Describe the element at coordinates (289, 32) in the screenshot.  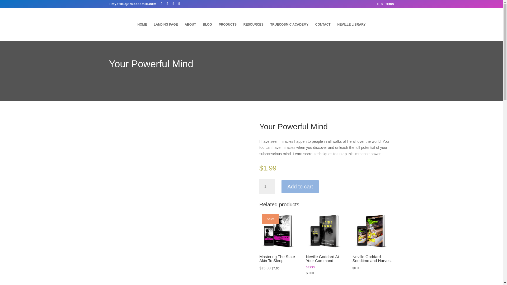
I see `TRUECOSMIC ACADEMY` at that location.